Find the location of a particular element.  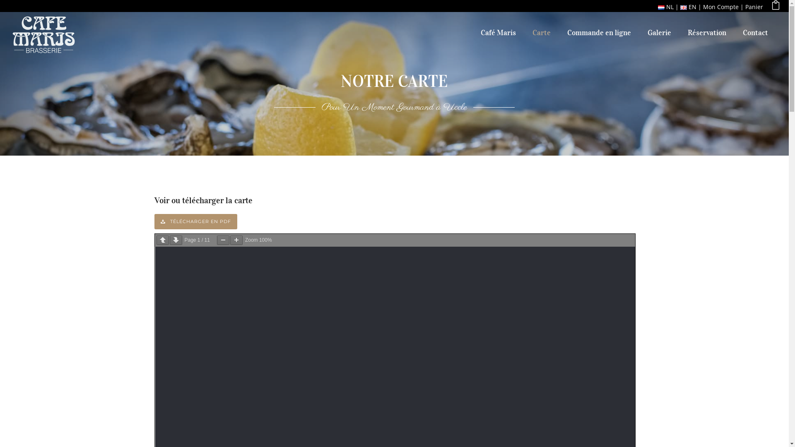

Panier is located at coordinates (754, 7).